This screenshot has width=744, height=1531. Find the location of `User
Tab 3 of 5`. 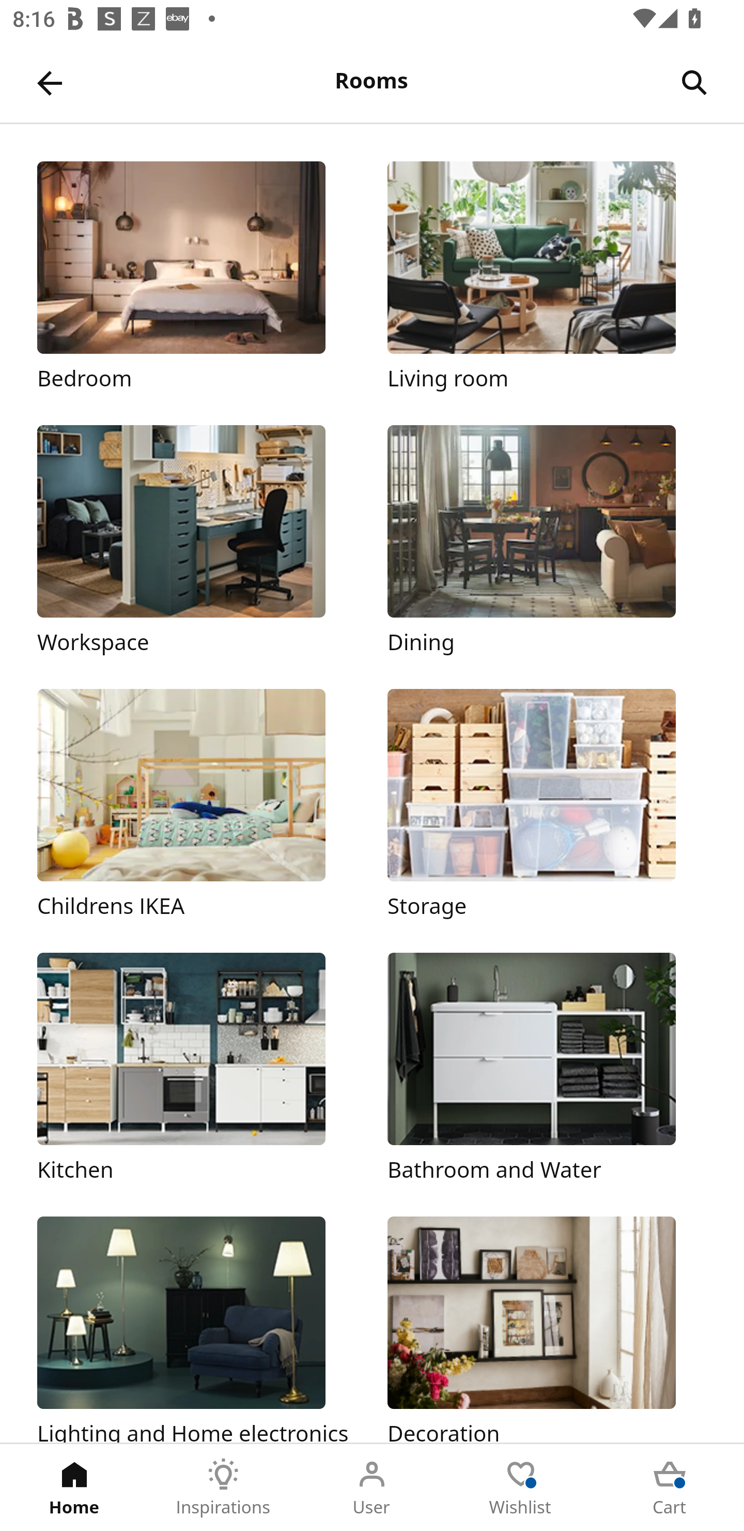

User
Tab 3 of 5 is located at coordinates (372, 1488).